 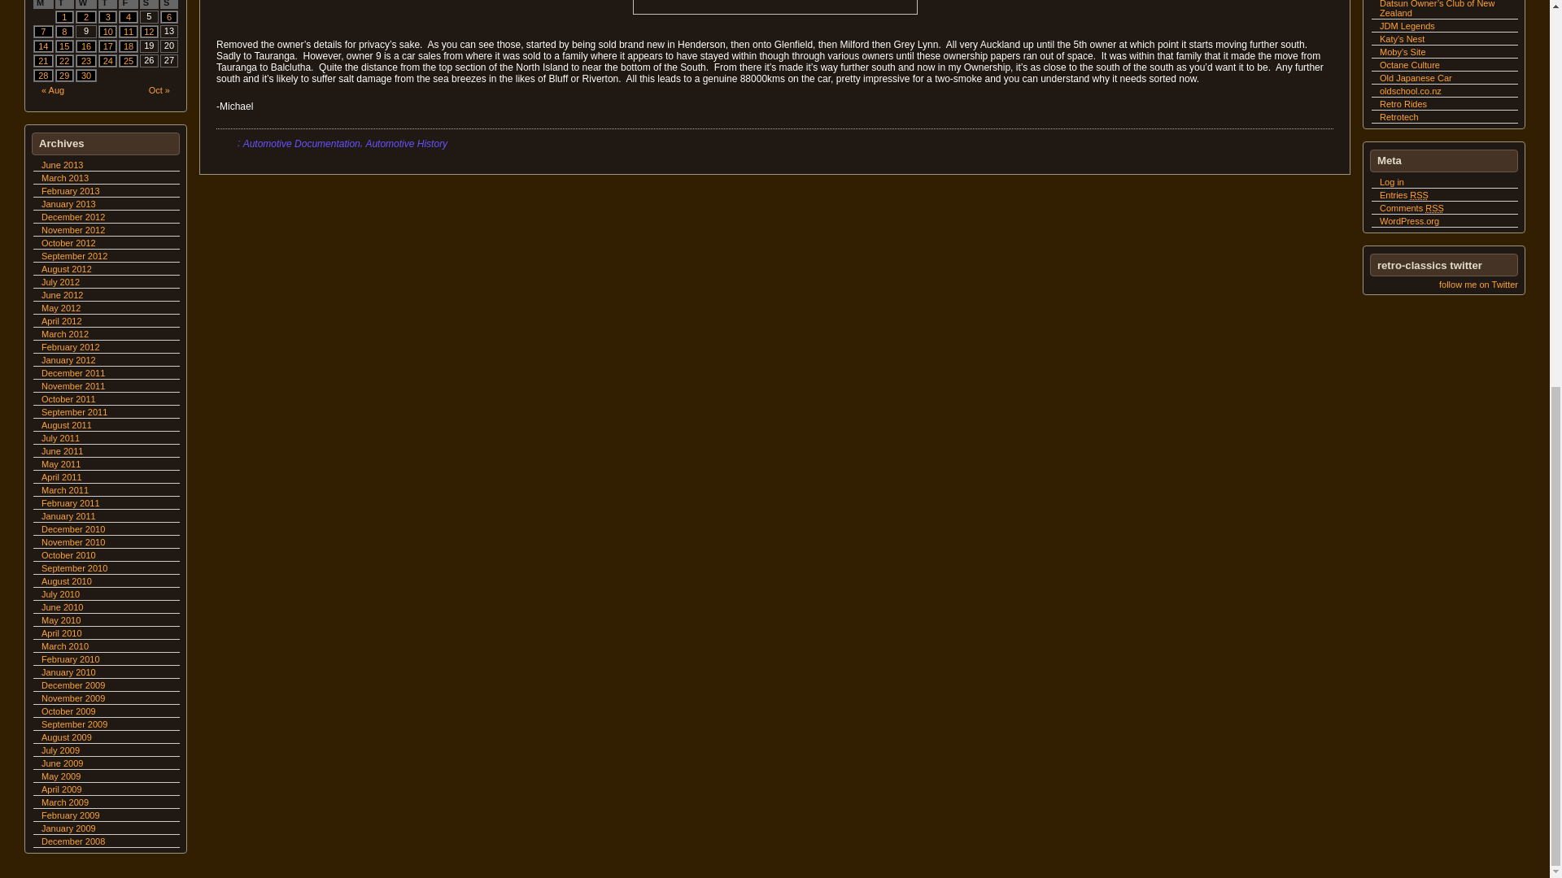 What do you see at coordinates (406, 143) in the screenshot?
I see `View all posts in Automotive History` at bounding box center [406, 143].